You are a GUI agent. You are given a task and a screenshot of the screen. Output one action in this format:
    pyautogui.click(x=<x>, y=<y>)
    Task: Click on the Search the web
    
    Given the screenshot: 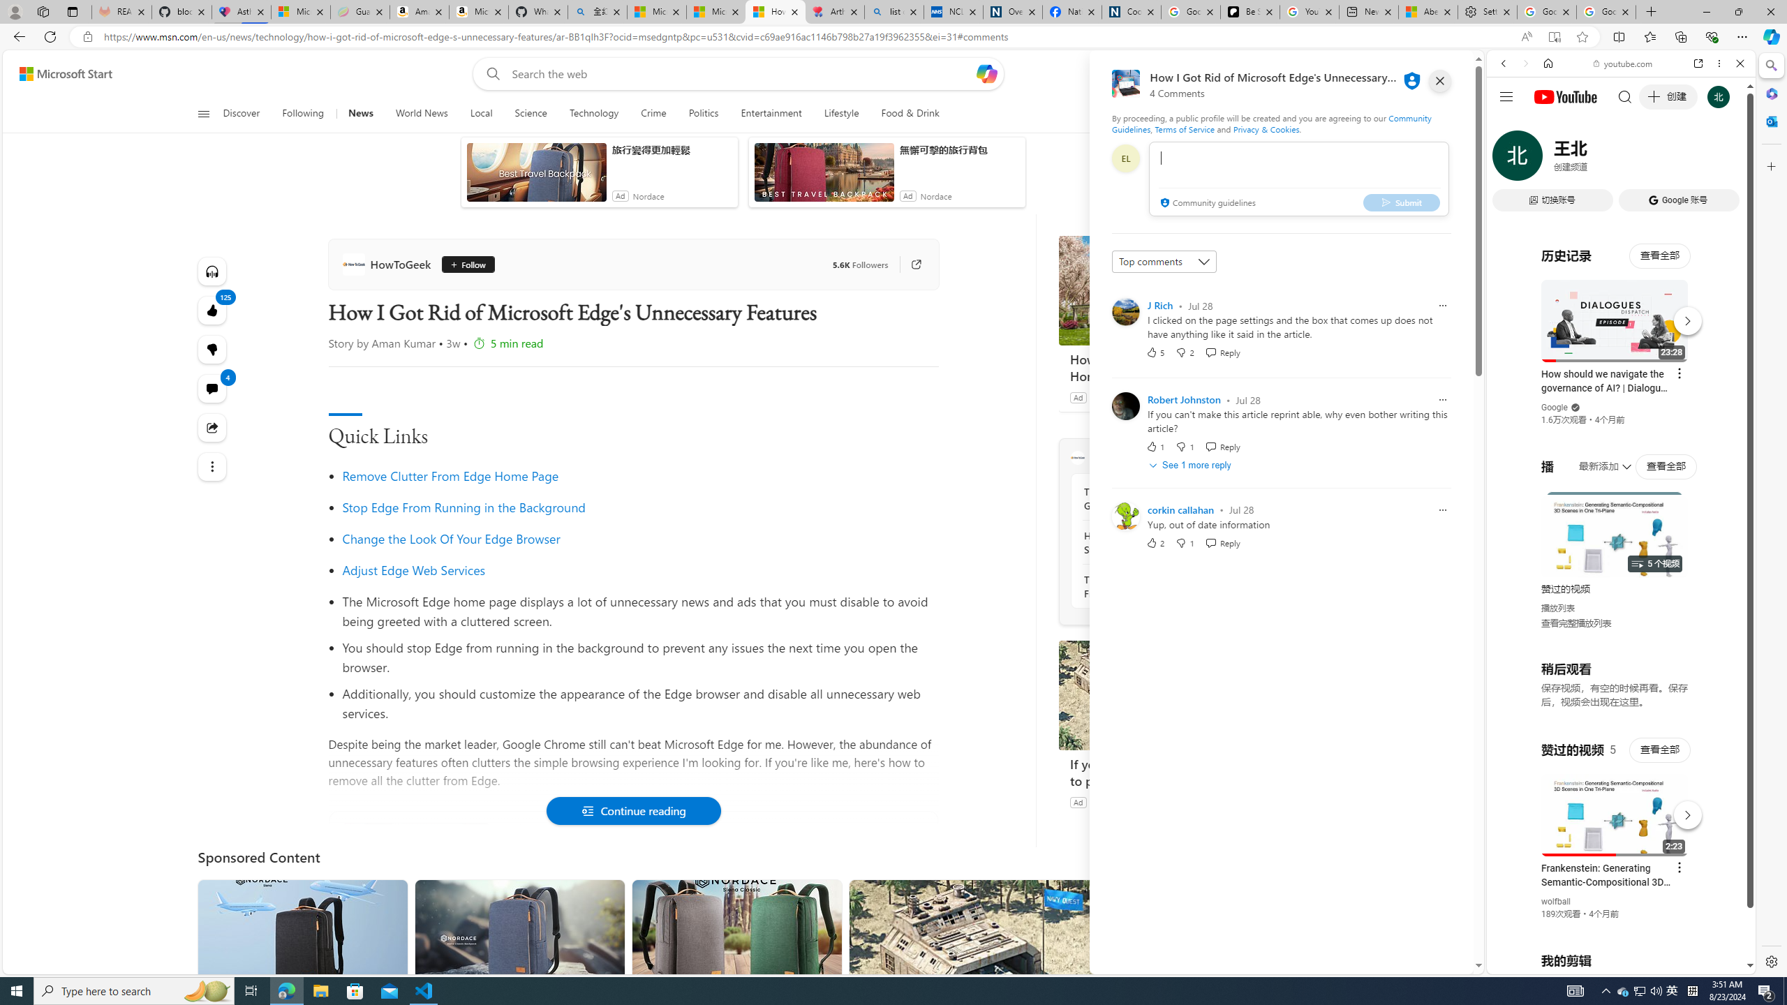 What is the action you would take?
    pyautogui.click(x=1628, y=96)
    